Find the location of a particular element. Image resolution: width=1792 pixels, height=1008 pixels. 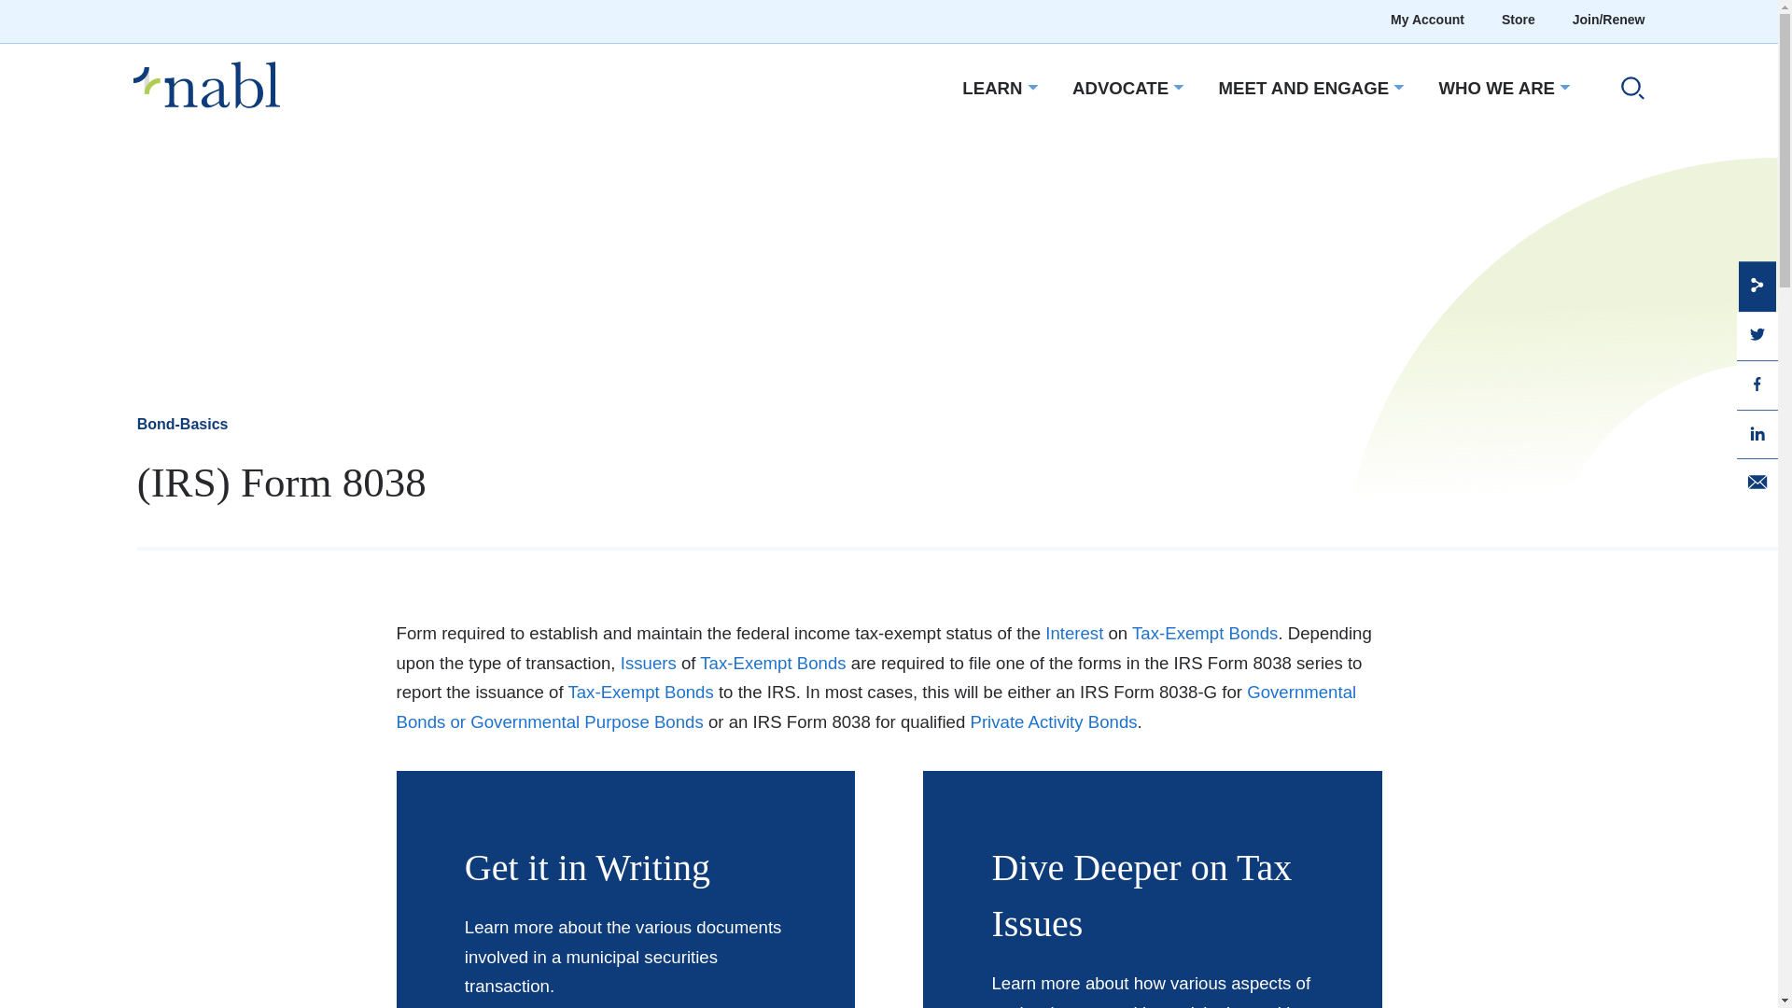

Share this page on Facebook is located at coordinates (1757, 383).